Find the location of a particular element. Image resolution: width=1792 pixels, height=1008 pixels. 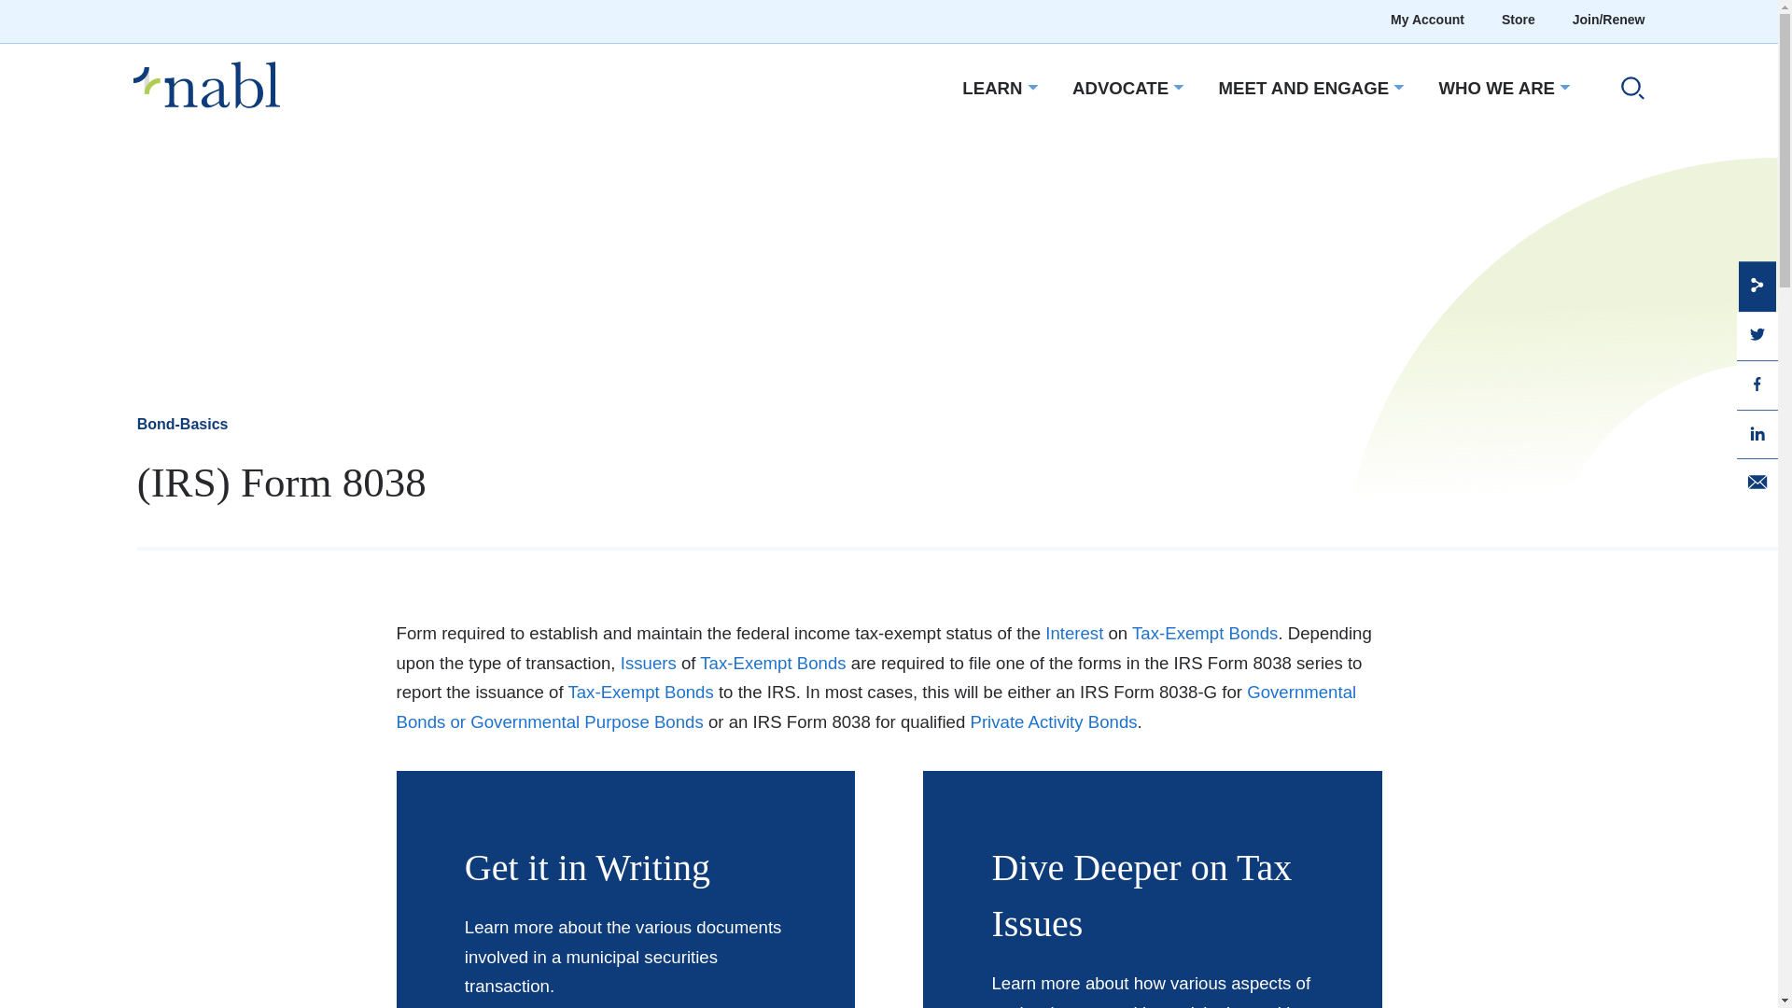

Share this page on Facebook is located at coordinates (1757, 383).